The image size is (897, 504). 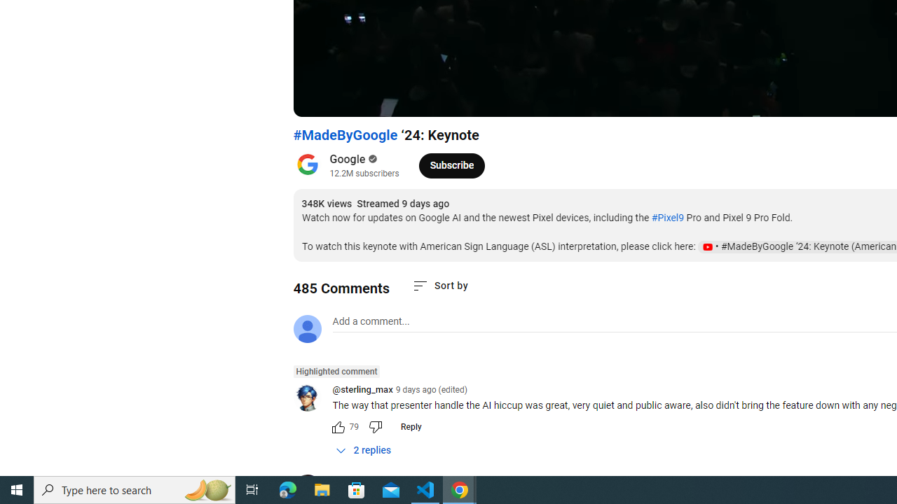 I want to click on Sort comments, so click(x=440, y=286).